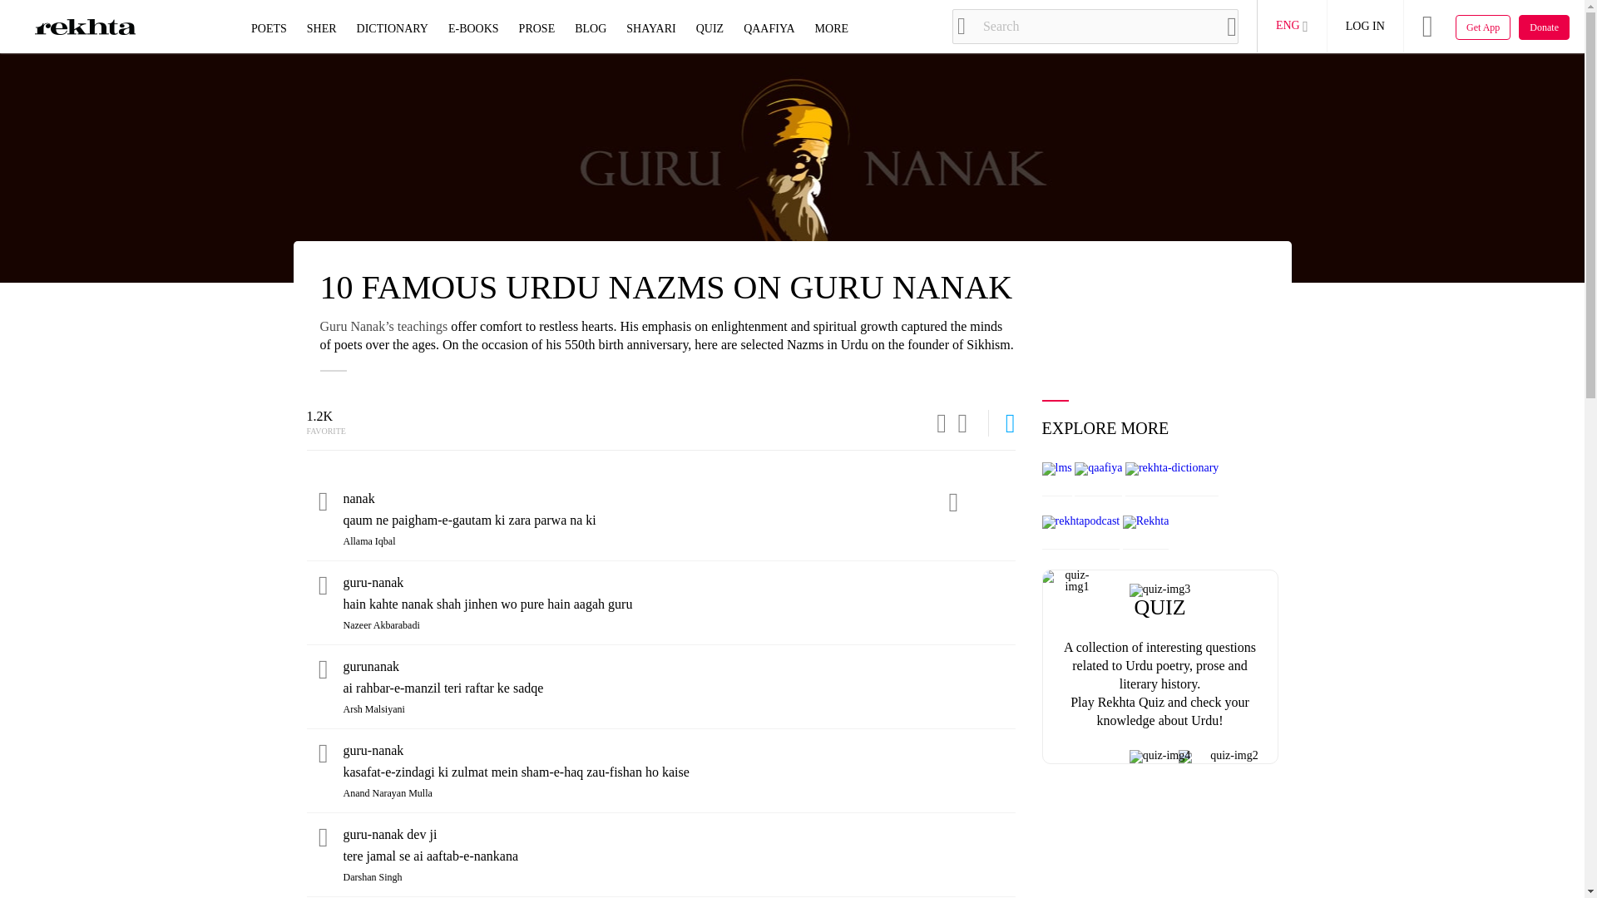 The height and width of the screenshot is (898, 1597). Describe the element at coordinates (1080, 522) in the screenshot. I see `rekhtapodcast` at that location.